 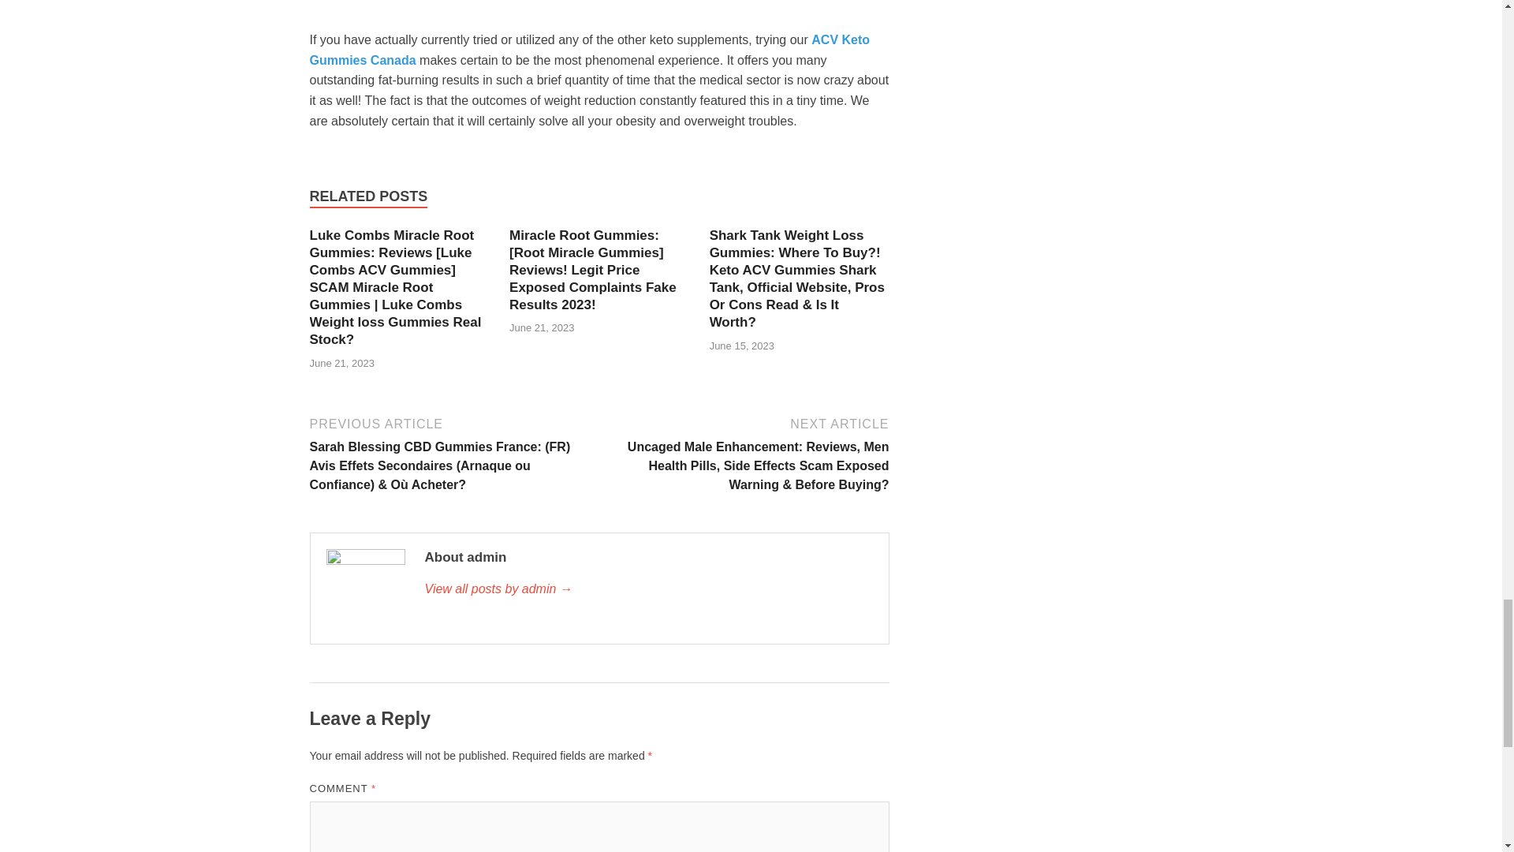 I want to click on ACV Keto Gummies Canada, so click(x=588, y=50).